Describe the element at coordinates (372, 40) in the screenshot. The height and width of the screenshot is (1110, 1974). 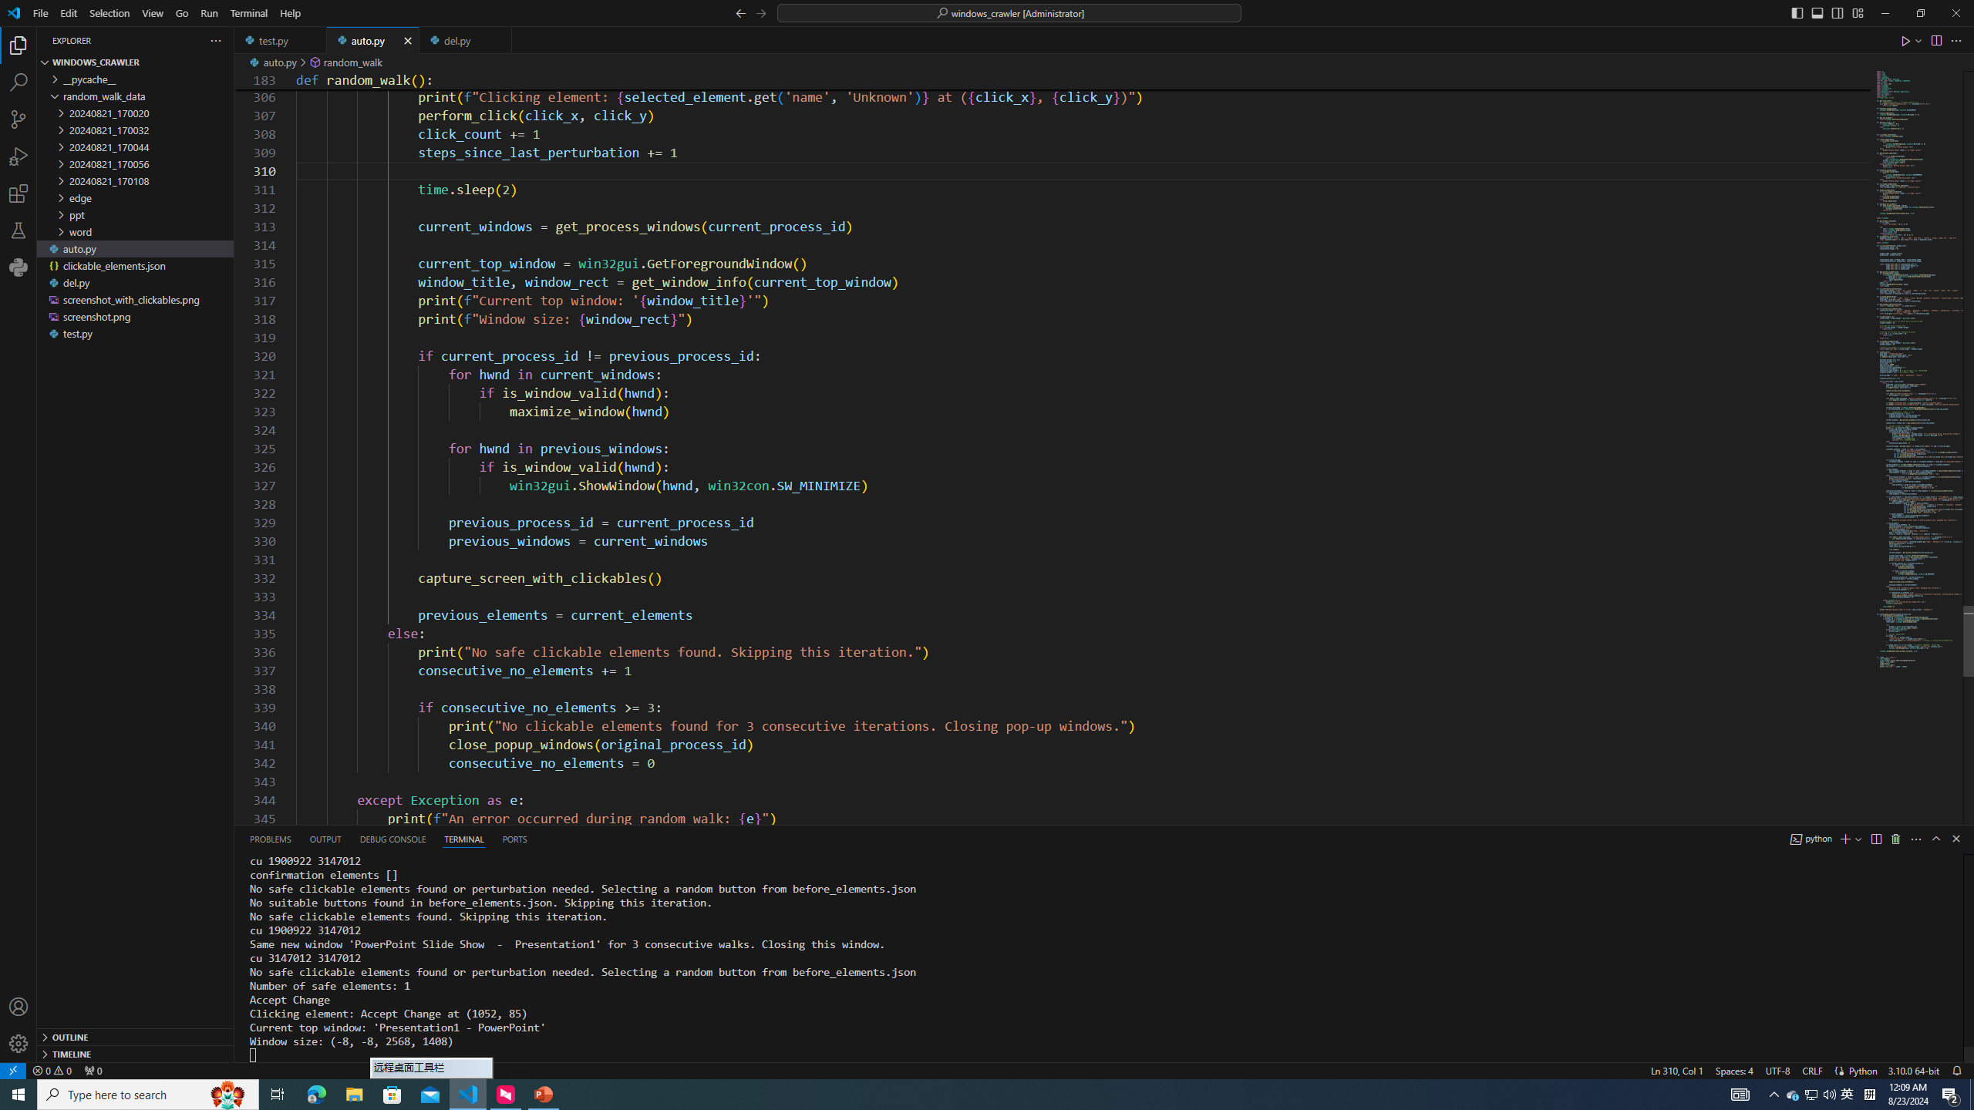
I see `auto.py` at that location.